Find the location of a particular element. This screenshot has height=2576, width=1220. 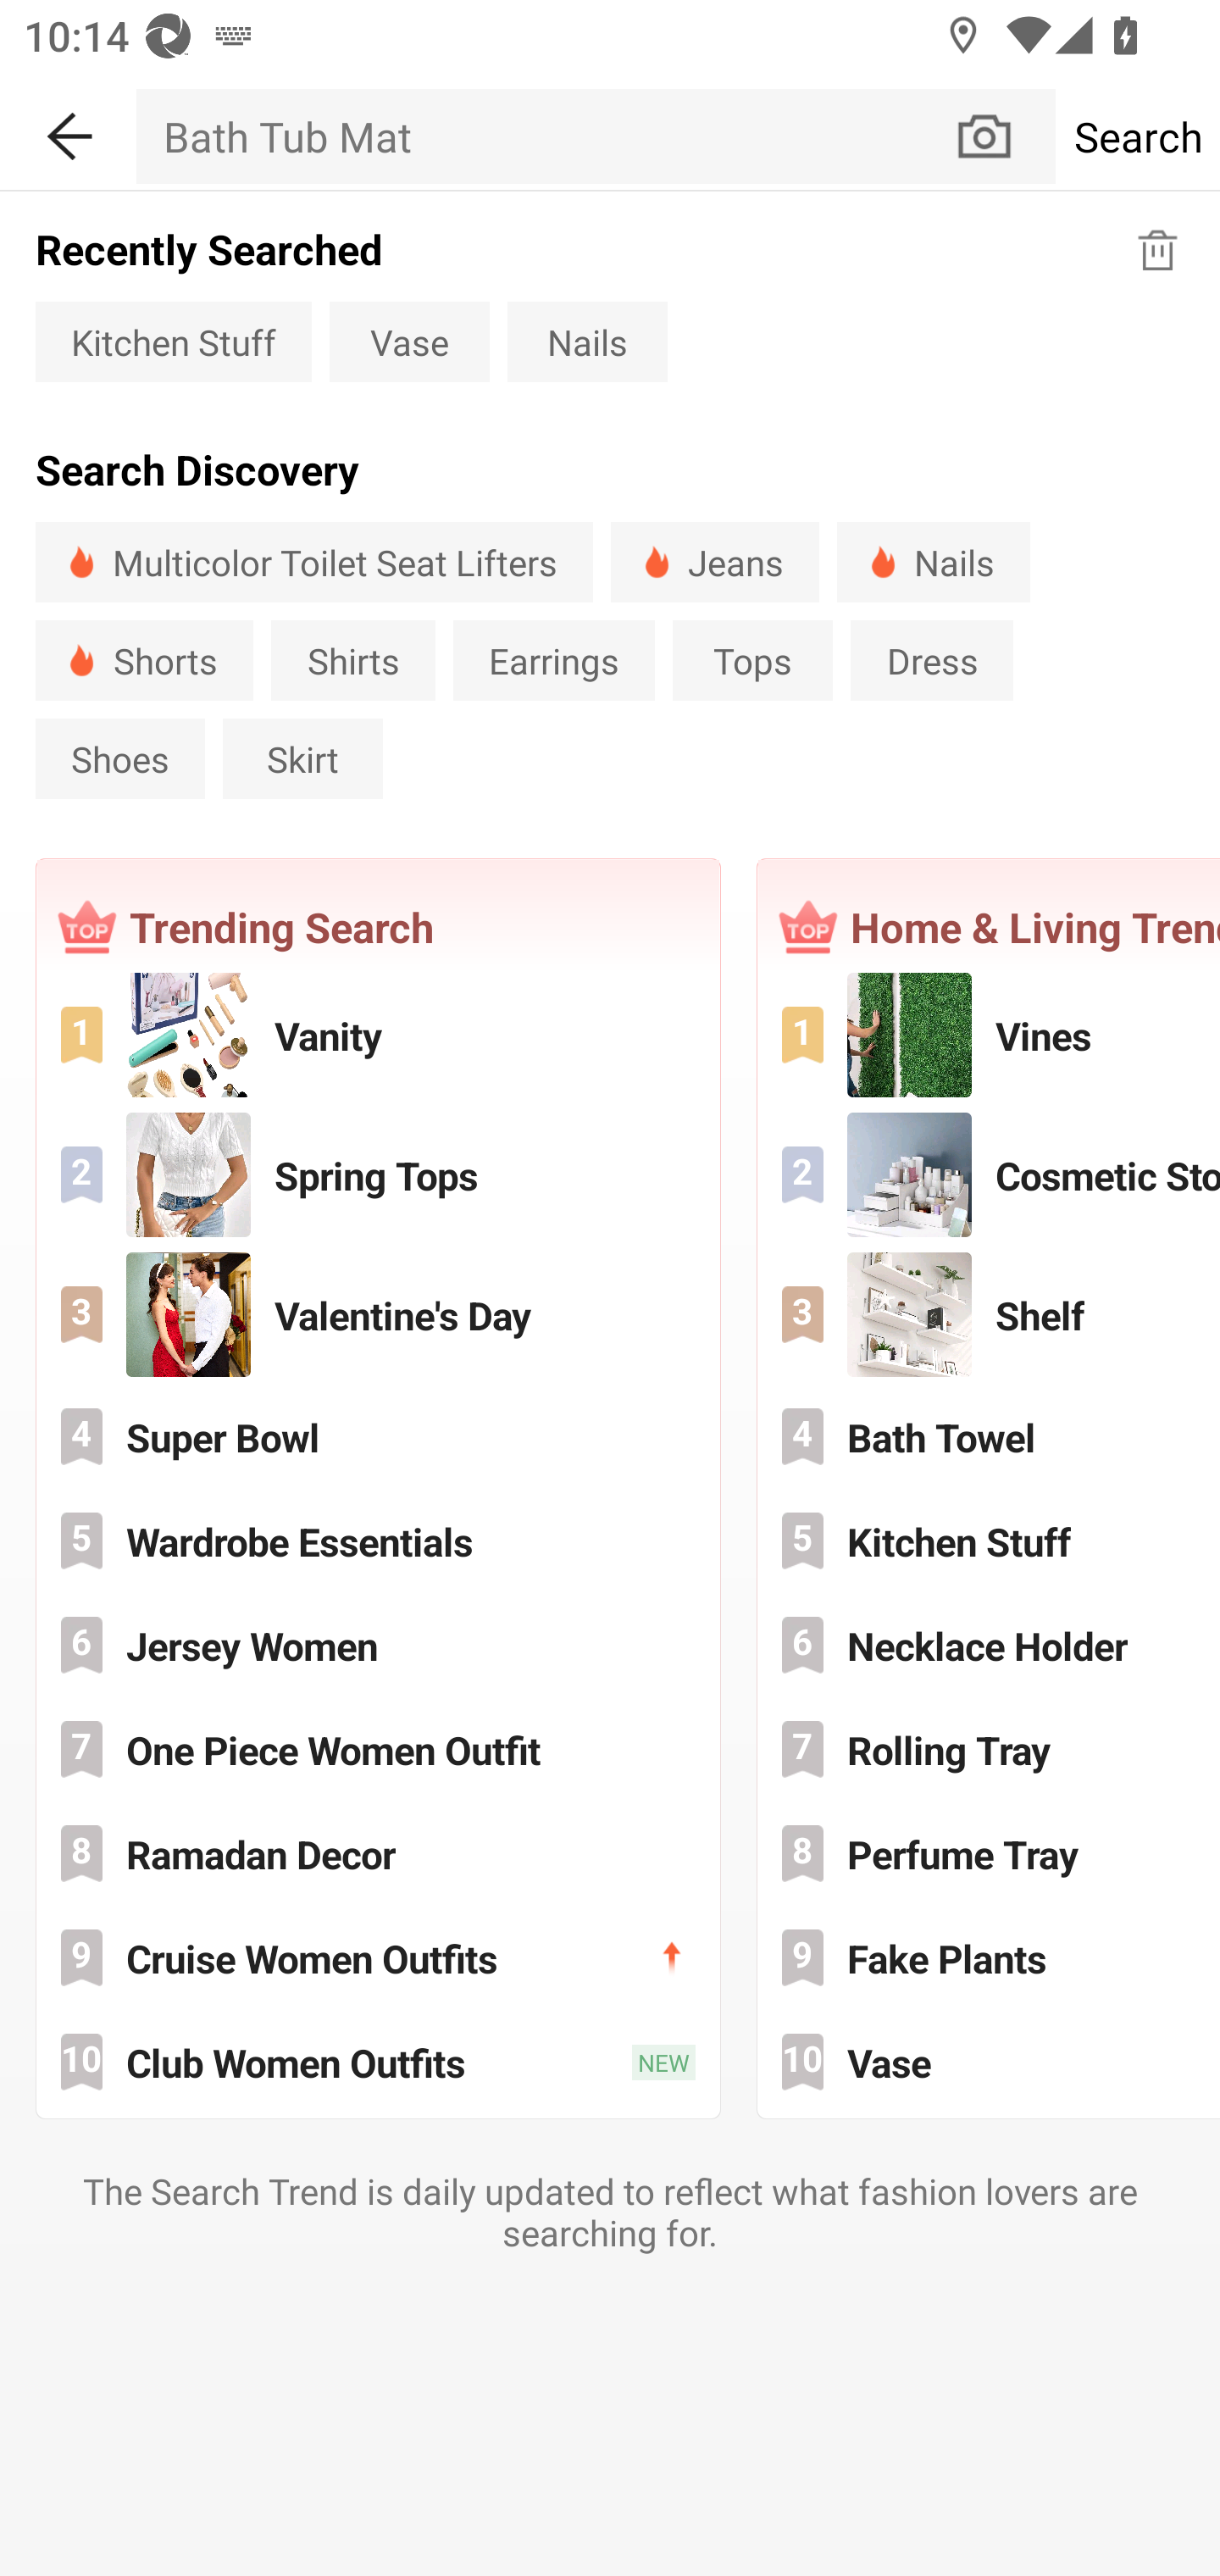

Ramadan Decor 8 Ramadan Decor is located at coordinates (378, 1853).